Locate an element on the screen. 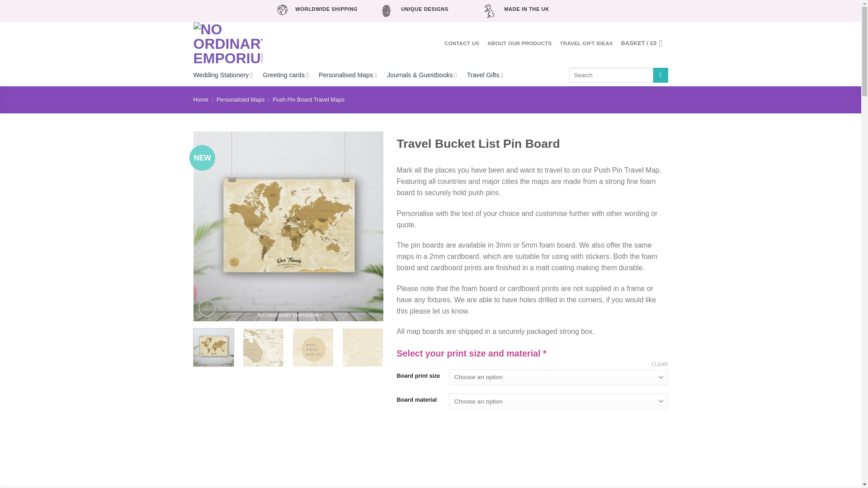 Image resolution: width=868 pixels, height=488 pixels. Personalised Maps is located at coordinates (347, 75).